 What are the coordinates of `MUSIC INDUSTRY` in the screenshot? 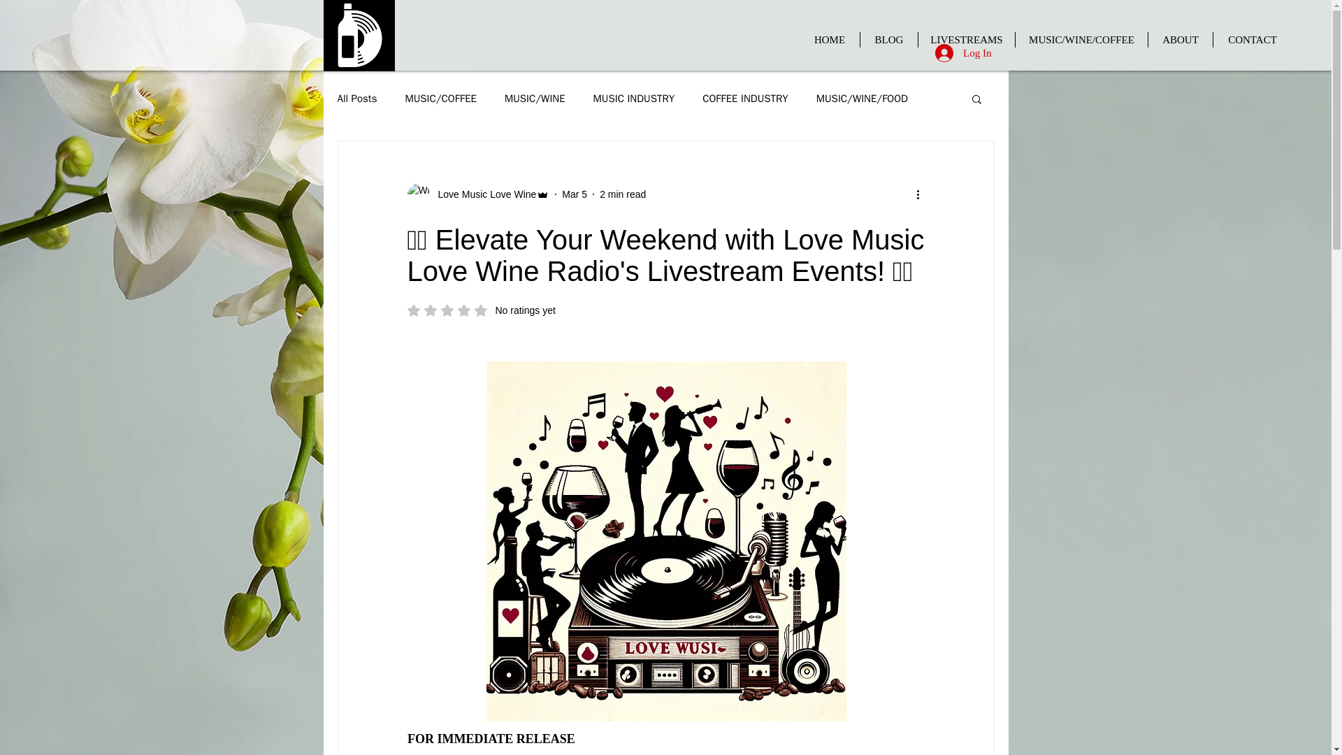 It's located at (633, 99).